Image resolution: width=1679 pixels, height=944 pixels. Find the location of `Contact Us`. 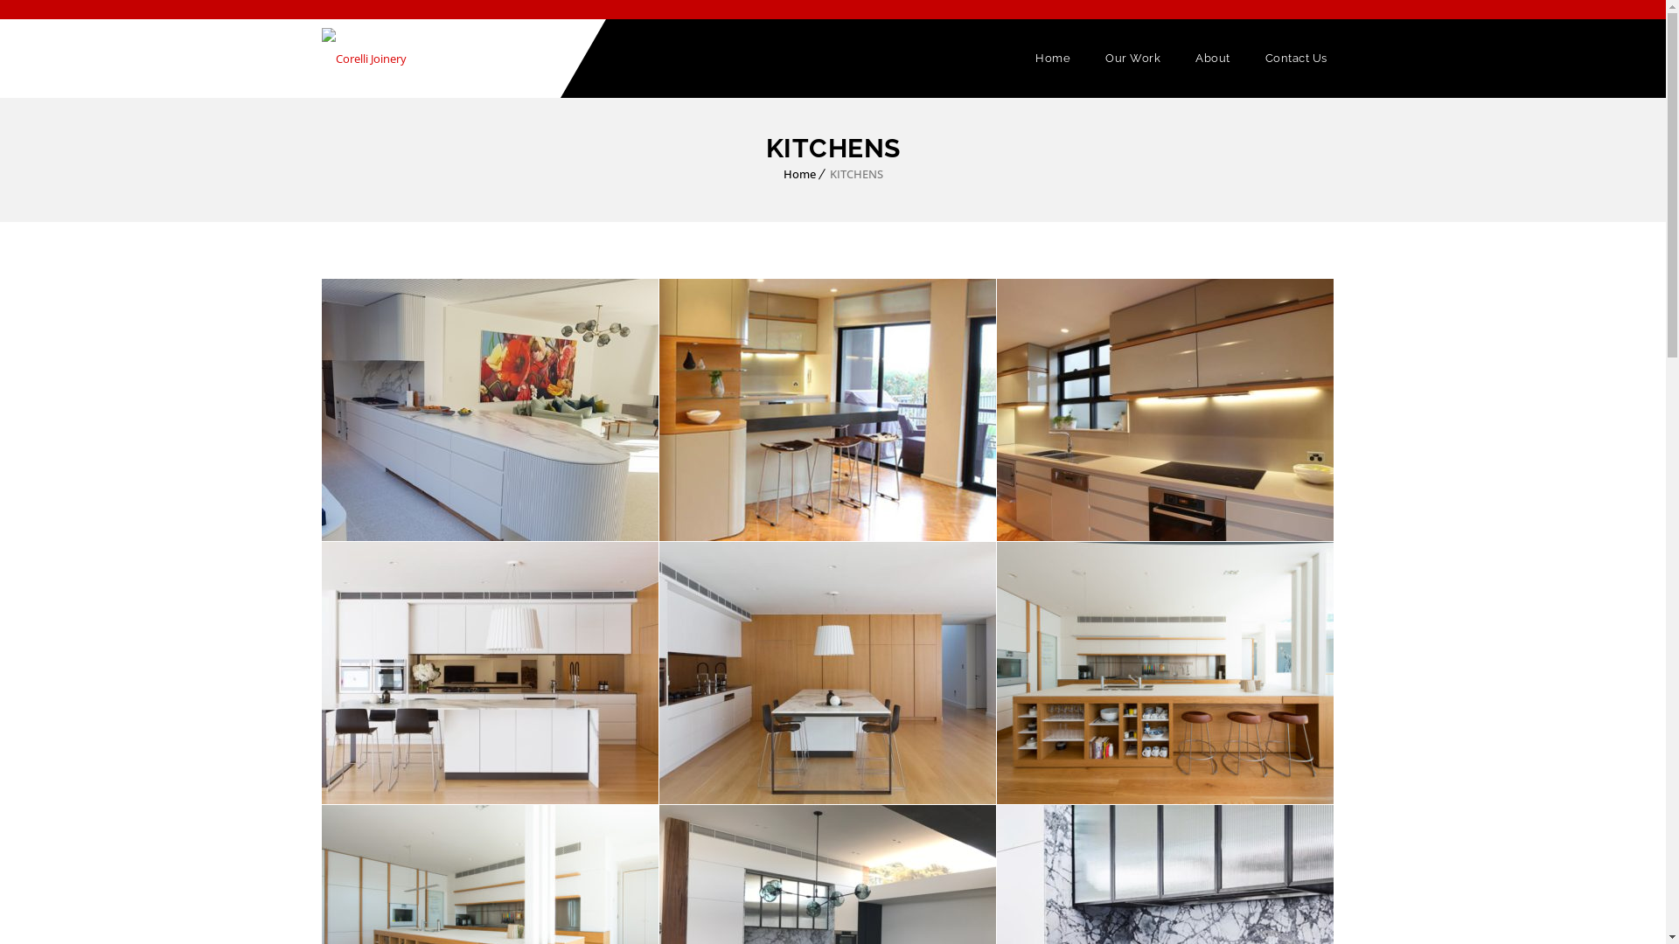

Contact Us is located at coordinates (1296, 59).